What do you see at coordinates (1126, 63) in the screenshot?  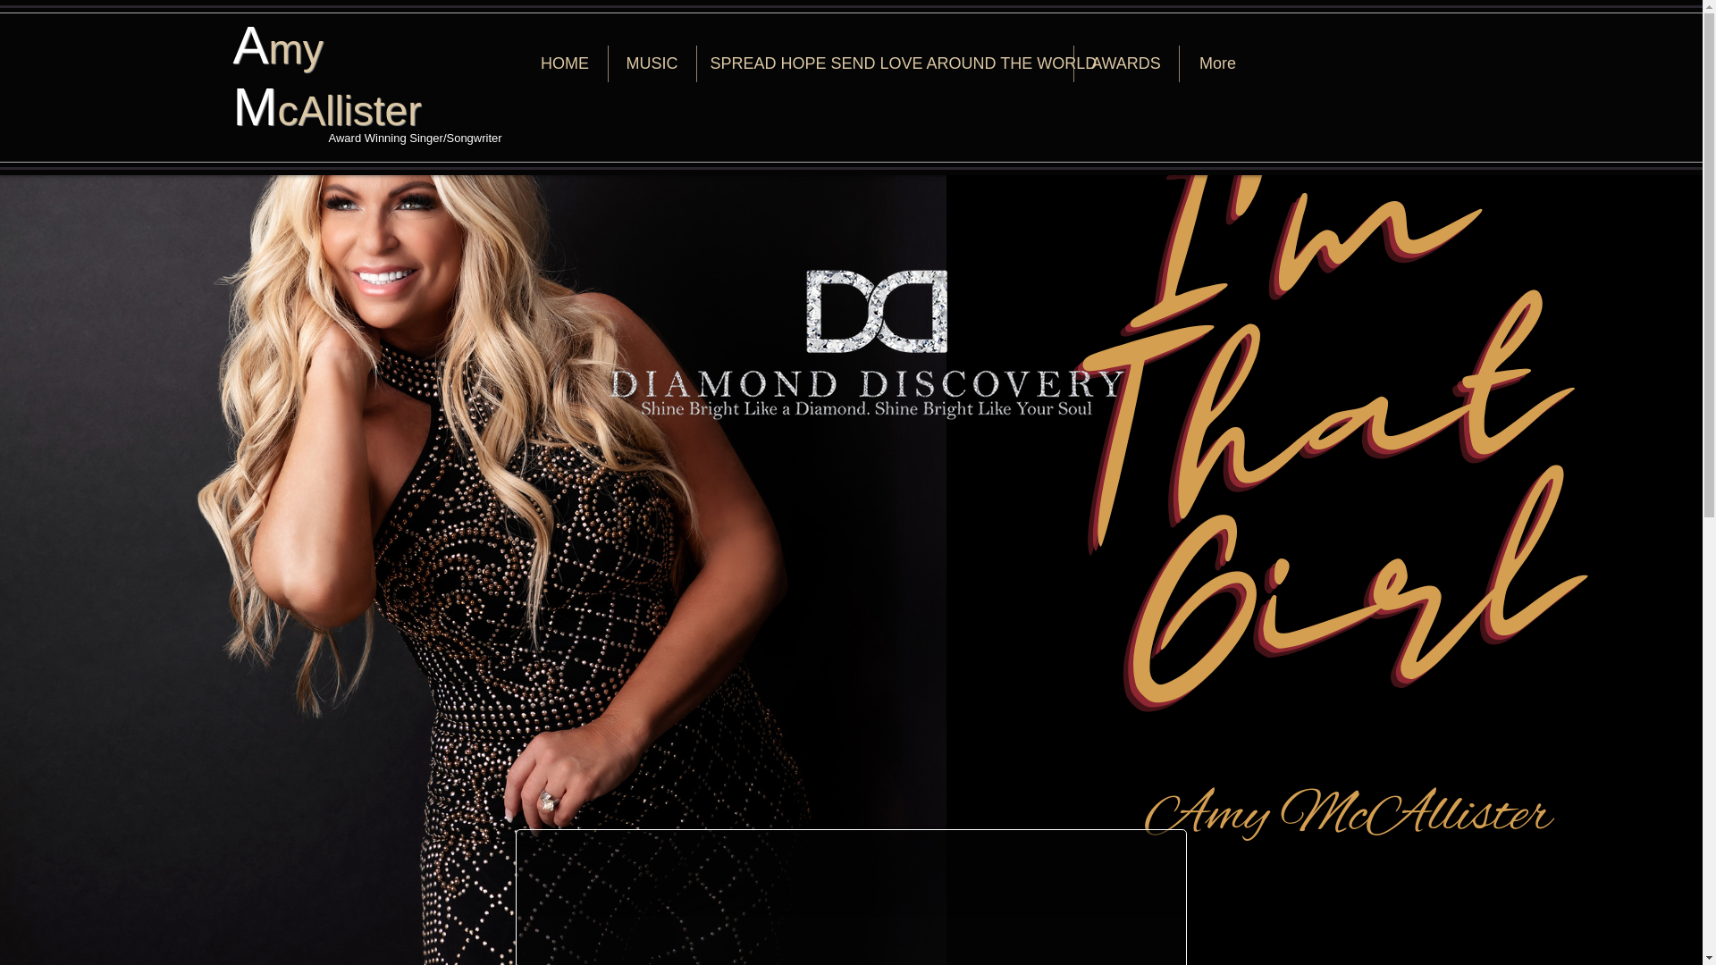 I see `AWARDS` at bounding box center [1126, 63].